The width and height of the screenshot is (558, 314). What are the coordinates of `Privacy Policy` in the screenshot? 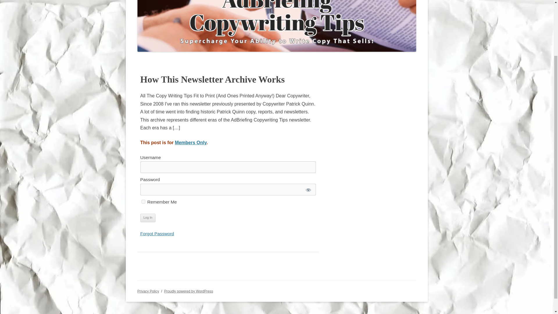 It's located at (148, 291).